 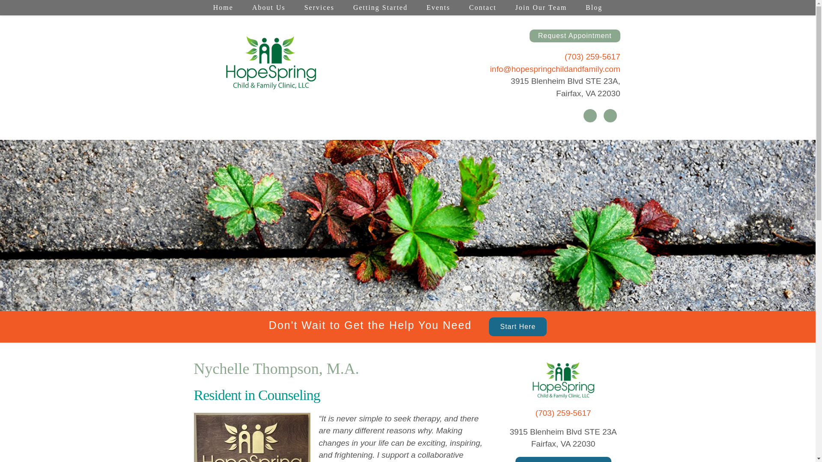 What do you see at coordinates (380, 8) in the screenshot?
I see `Getting Started` at bounding box center [380, 8].